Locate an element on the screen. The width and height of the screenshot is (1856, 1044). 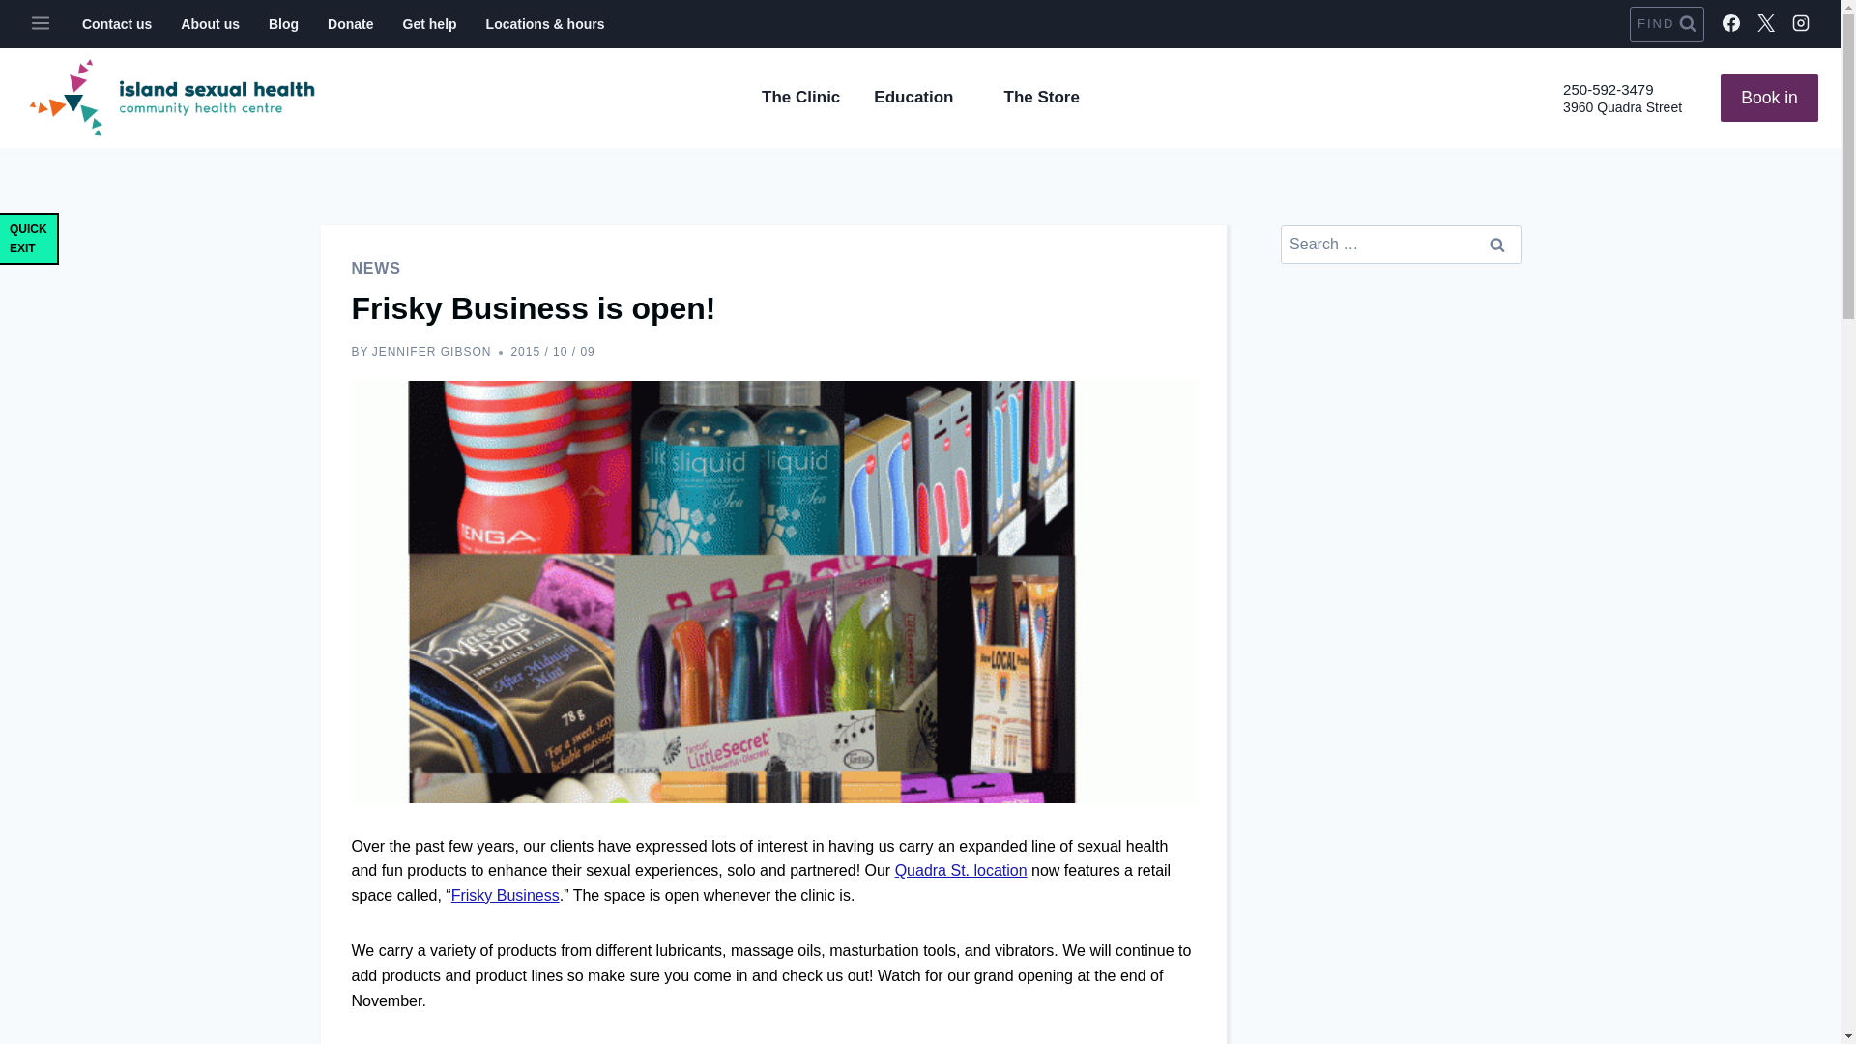
Search is located at coordinates (1497, 245).